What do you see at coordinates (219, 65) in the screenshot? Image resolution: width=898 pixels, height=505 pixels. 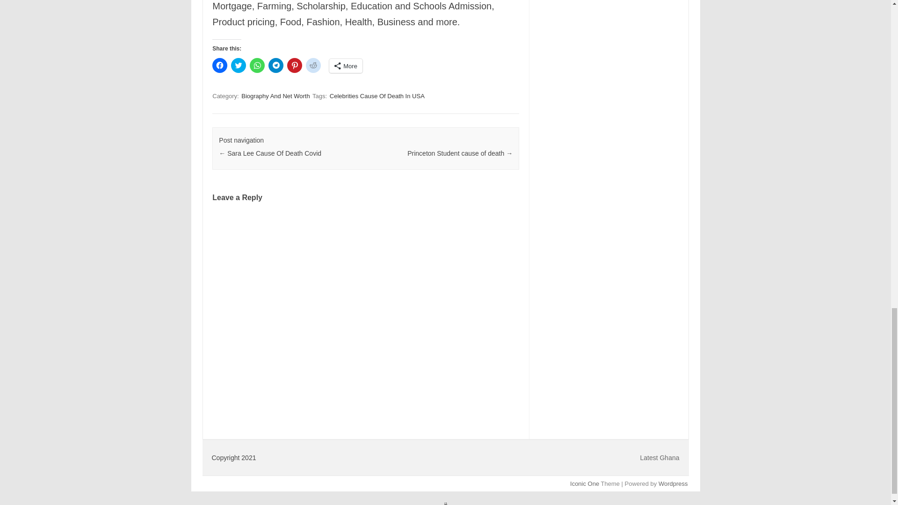 I see `Click to share on Facebook` at bounding box center [219, 65].